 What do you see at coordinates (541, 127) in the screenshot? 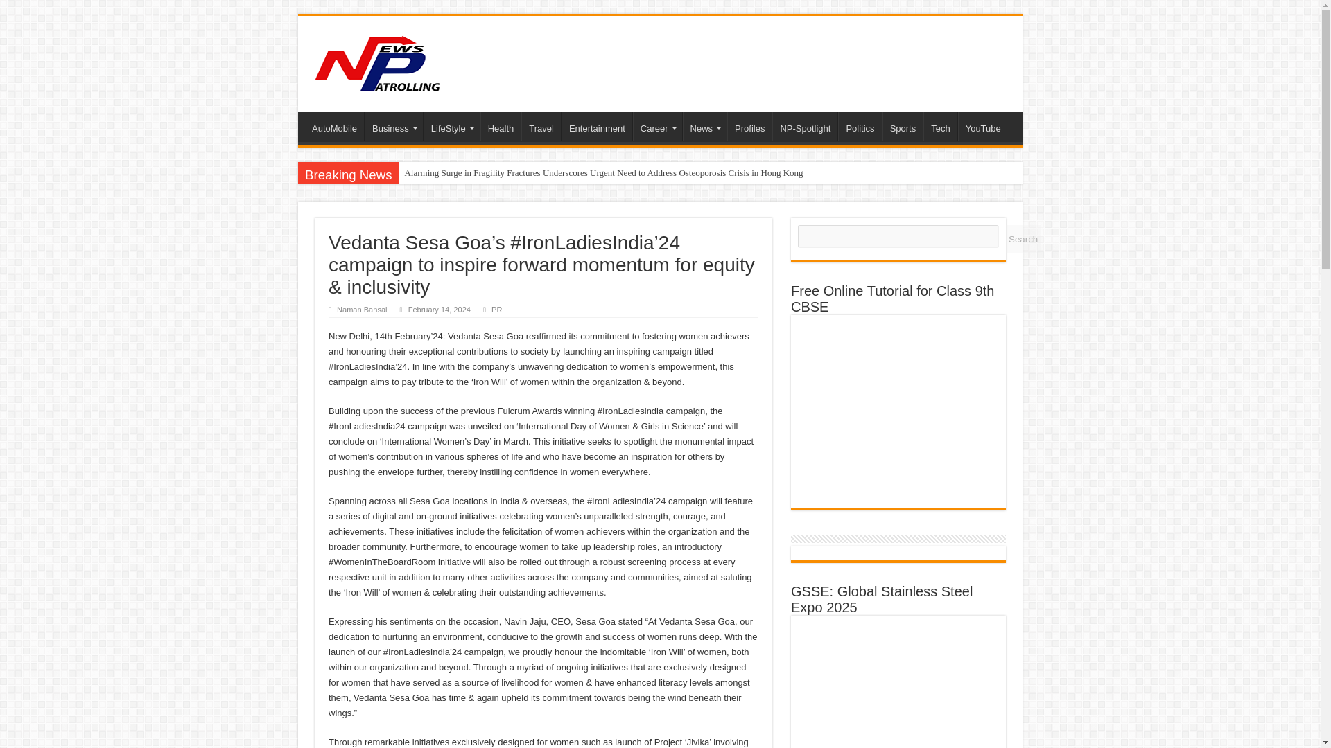
I see `Travel` at bounding box center [541, 127].